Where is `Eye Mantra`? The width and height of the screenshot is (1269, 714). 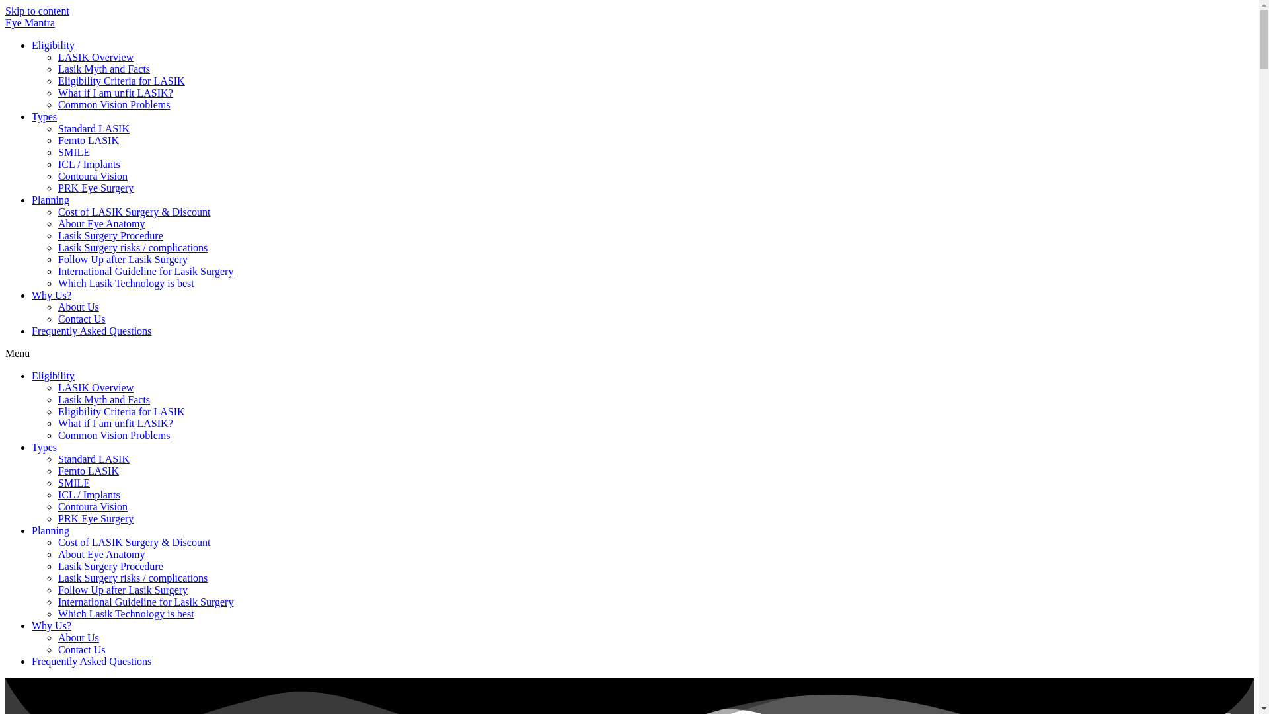 Eye Mantra is located at coordinates (29, 22).